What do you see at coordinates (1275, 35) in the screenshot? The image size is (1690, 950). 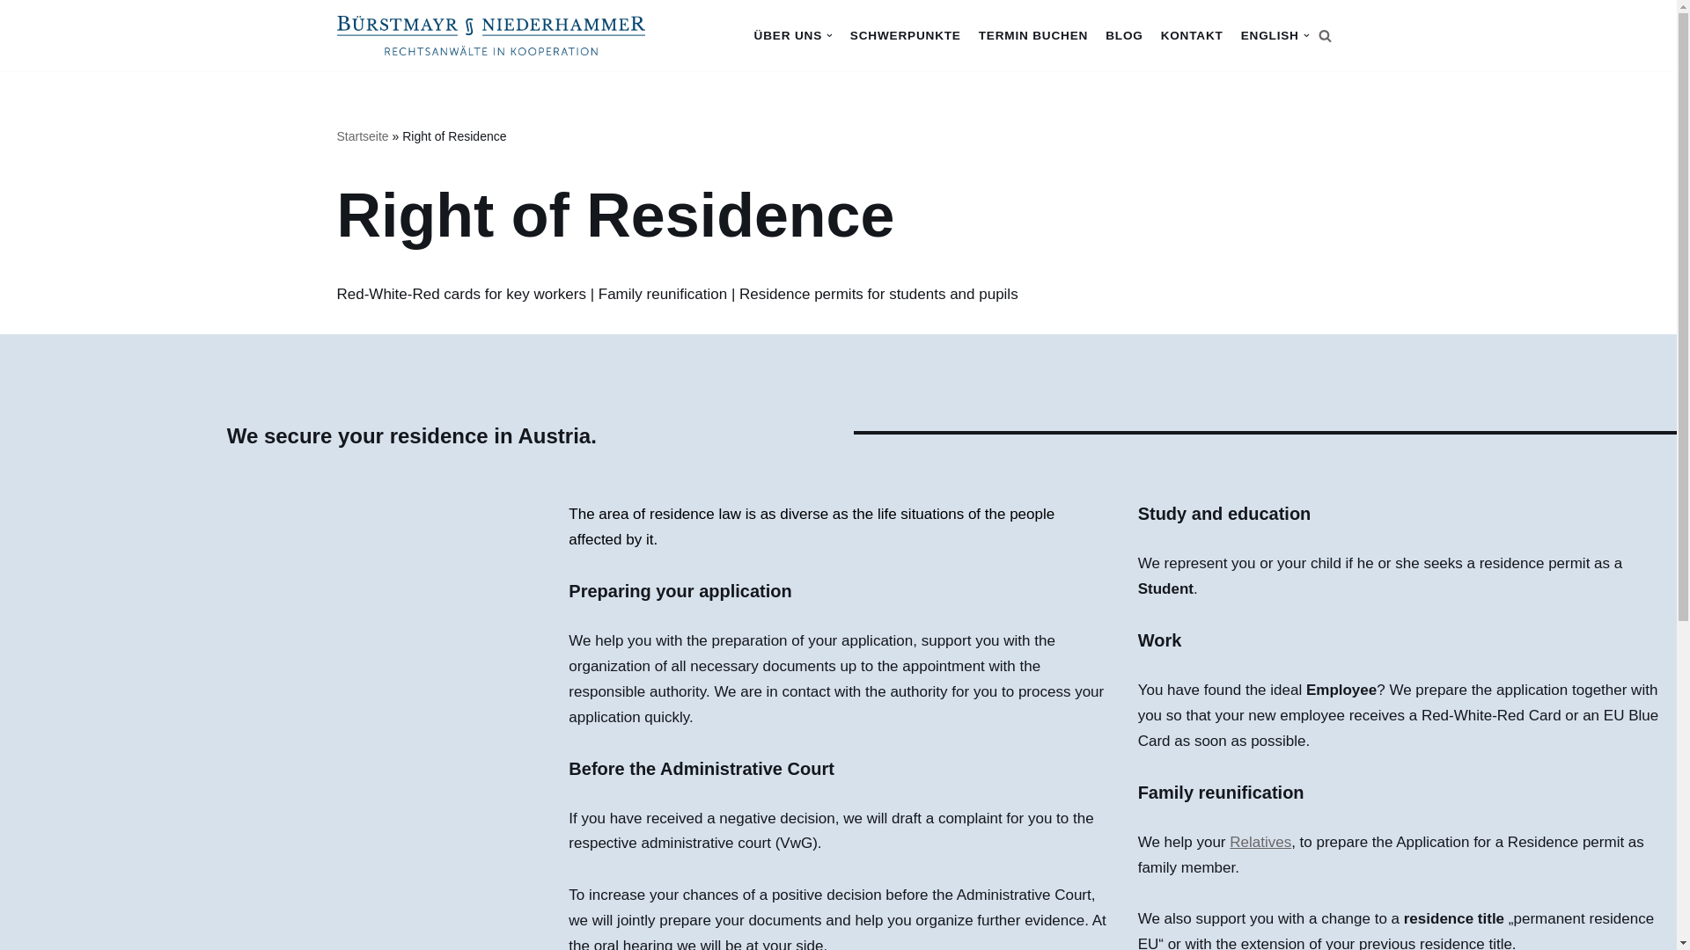 I see `ENGLISH` at bounding box center [1275, 35].